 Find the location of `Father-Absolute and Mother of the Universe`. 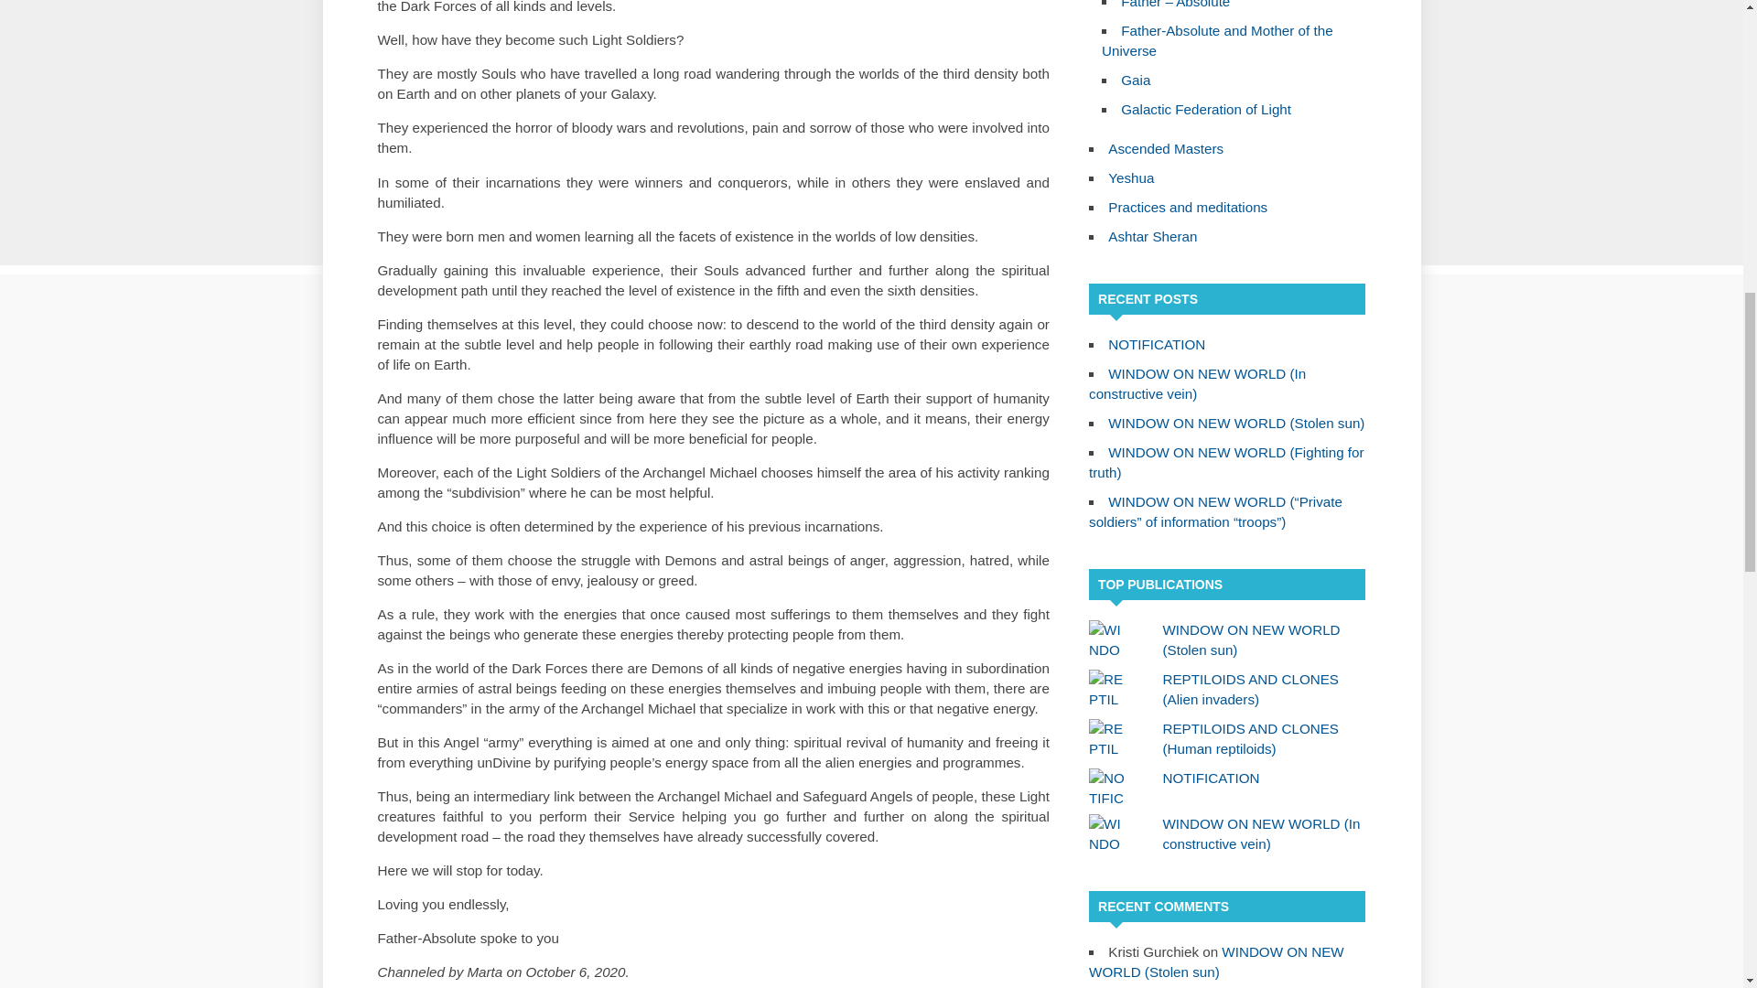

Father-Absolute and Mother of the Universe is located at coordinates (1217, 40).